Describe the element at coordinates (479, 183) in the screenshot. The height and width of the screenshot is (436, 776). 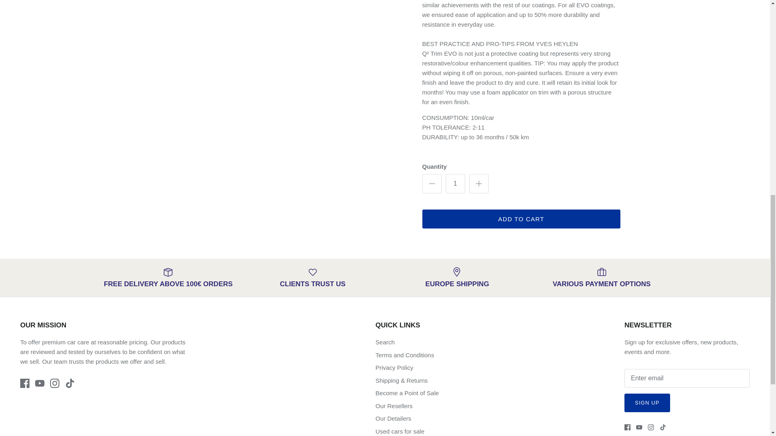
I see `Plus` at that location.